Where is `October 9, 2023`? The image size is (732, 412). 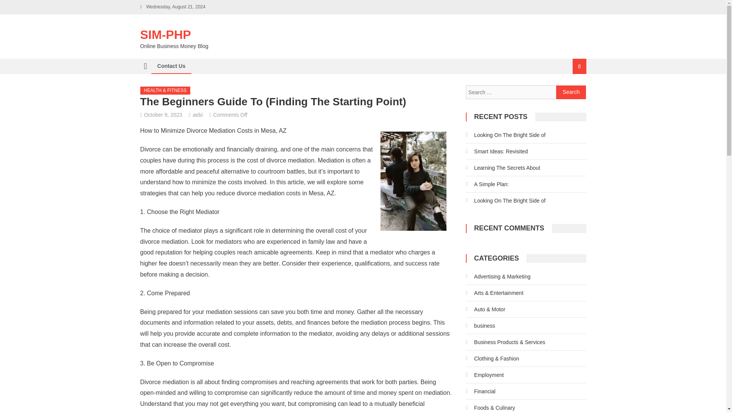
October 9, 2023 is located at coordinates (163, 114).